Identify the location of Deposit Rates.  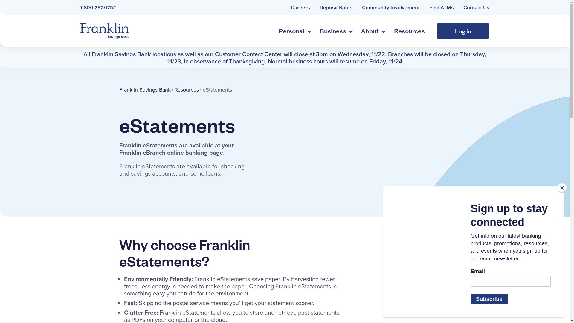
(336, 7).